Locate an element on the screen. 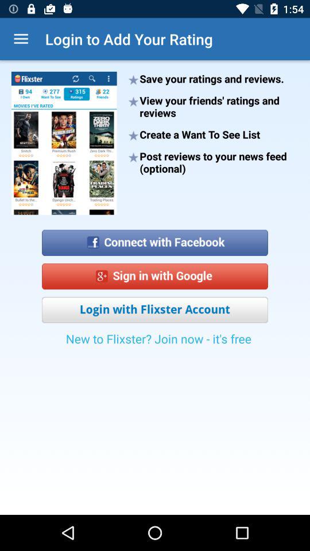 This screenshot has height=551, width=310. click to go to facebook is located at coordinates (155, 239).